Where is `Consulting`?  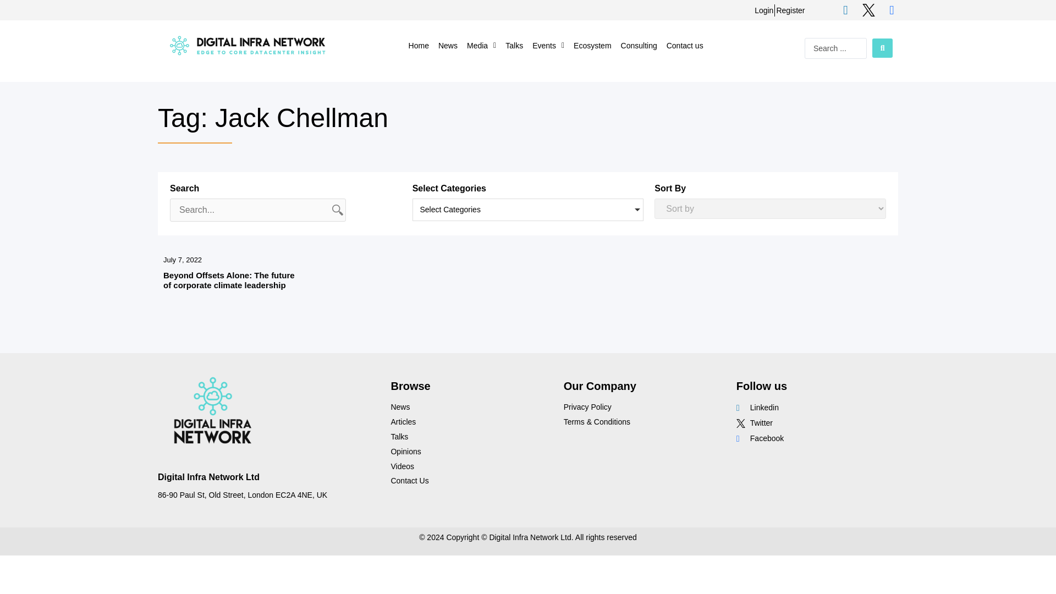
Consulting is located at coordinates (639, 45).